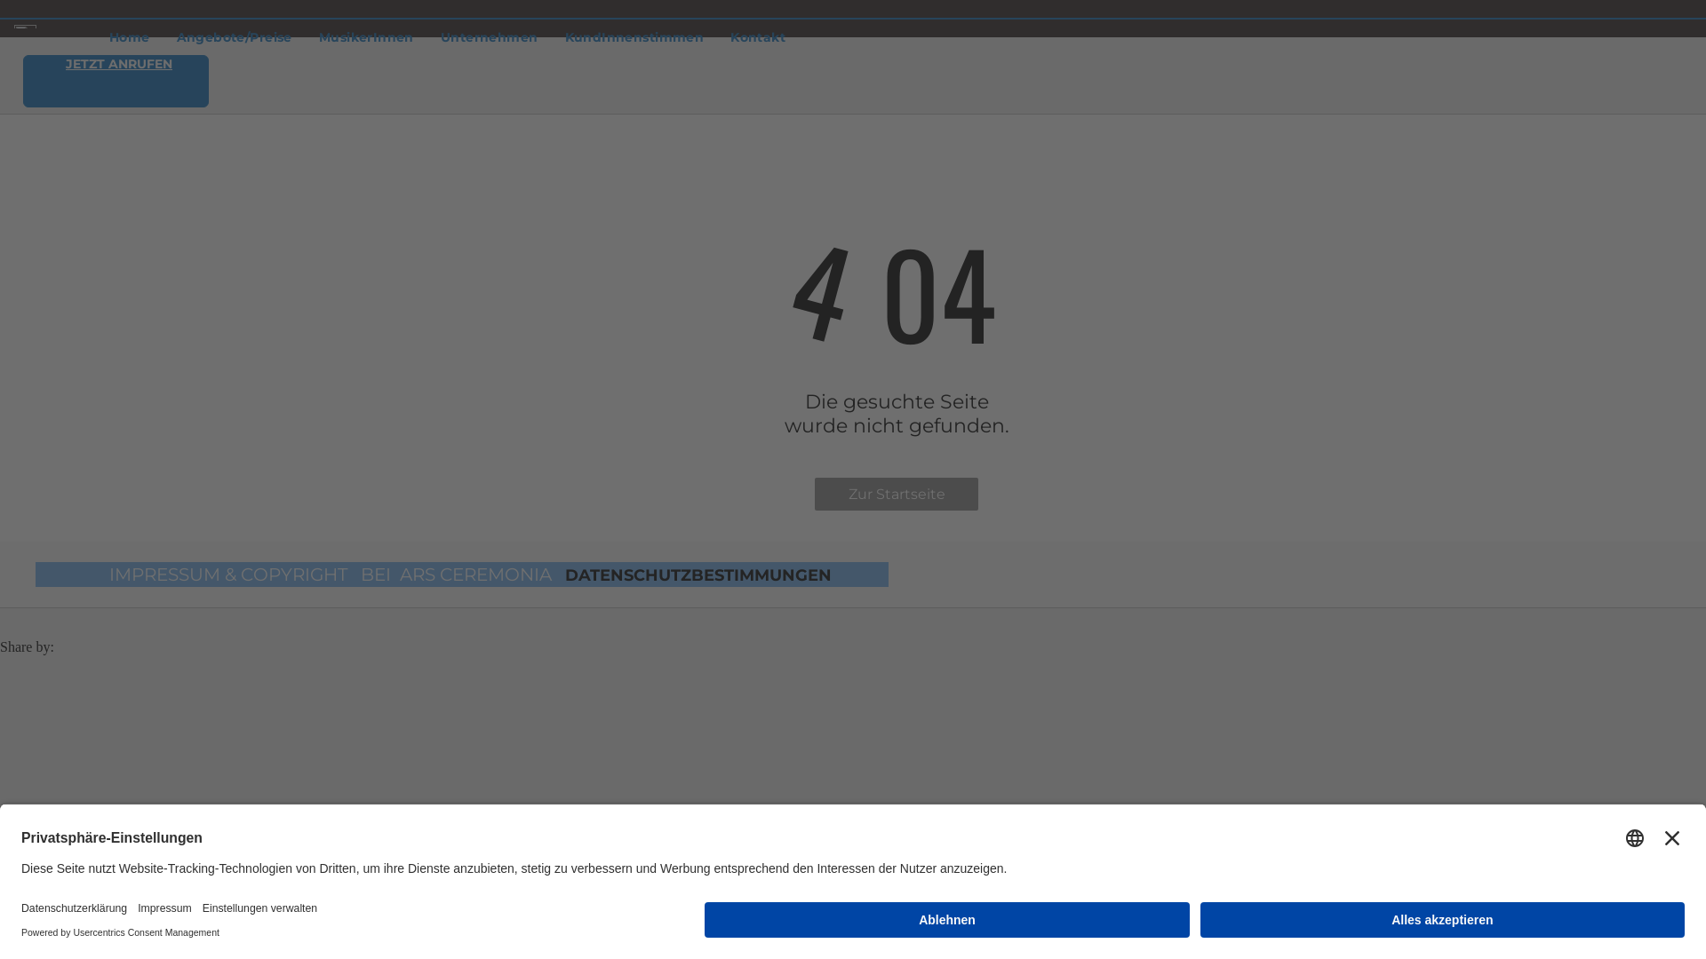 Image resolution: width=1706 pixels, height=959 pixels. Describe the element at coordinates (116, 82) in the screenshot. I see `JETZT ANRUFEN` at that location.